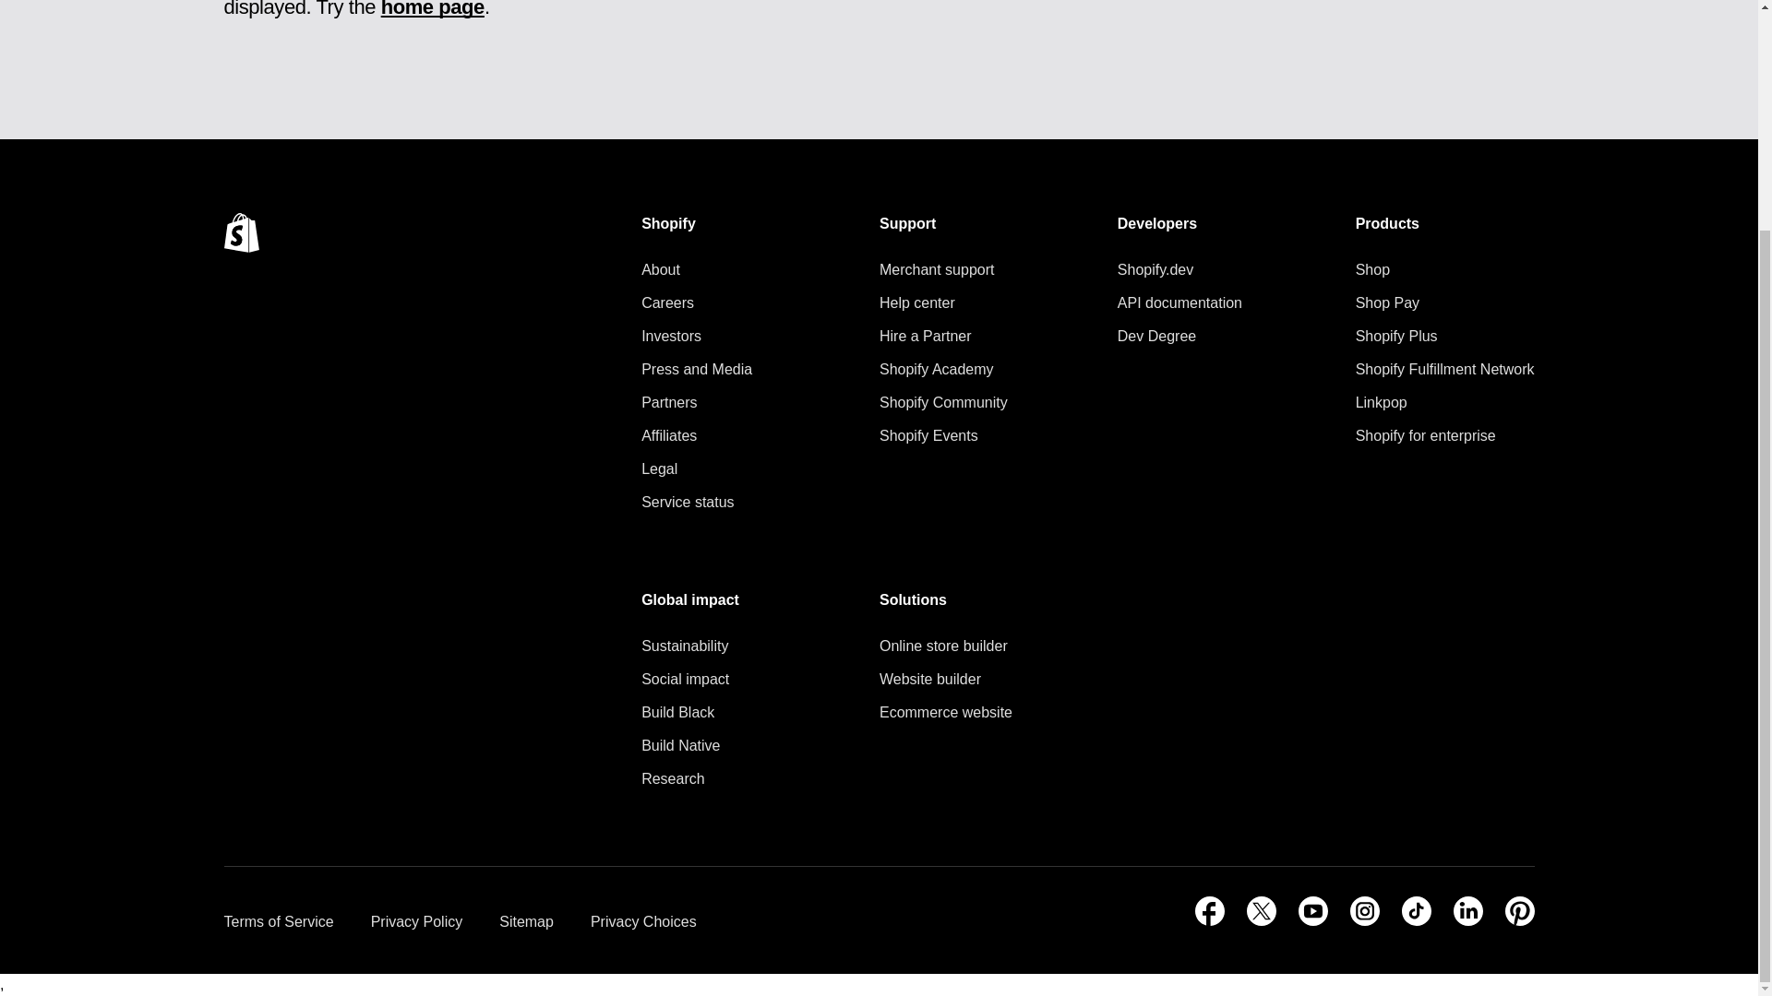 The width and height of the screenshot is (1772, 996). What do you see at coordinates (1444, 369) in the screenshot?
I see `Shopify Fulfillment Network` at bounding box center [1444, 369].